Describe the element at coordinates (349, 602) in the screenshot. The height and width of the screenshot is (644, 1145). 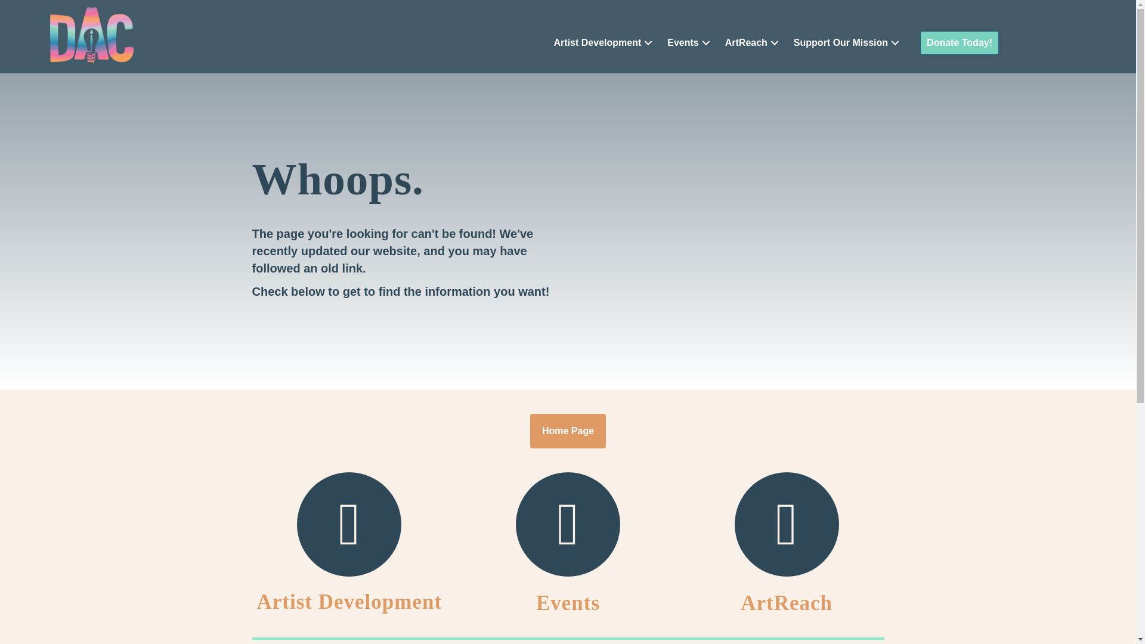
I see `Artist Development` at that location.